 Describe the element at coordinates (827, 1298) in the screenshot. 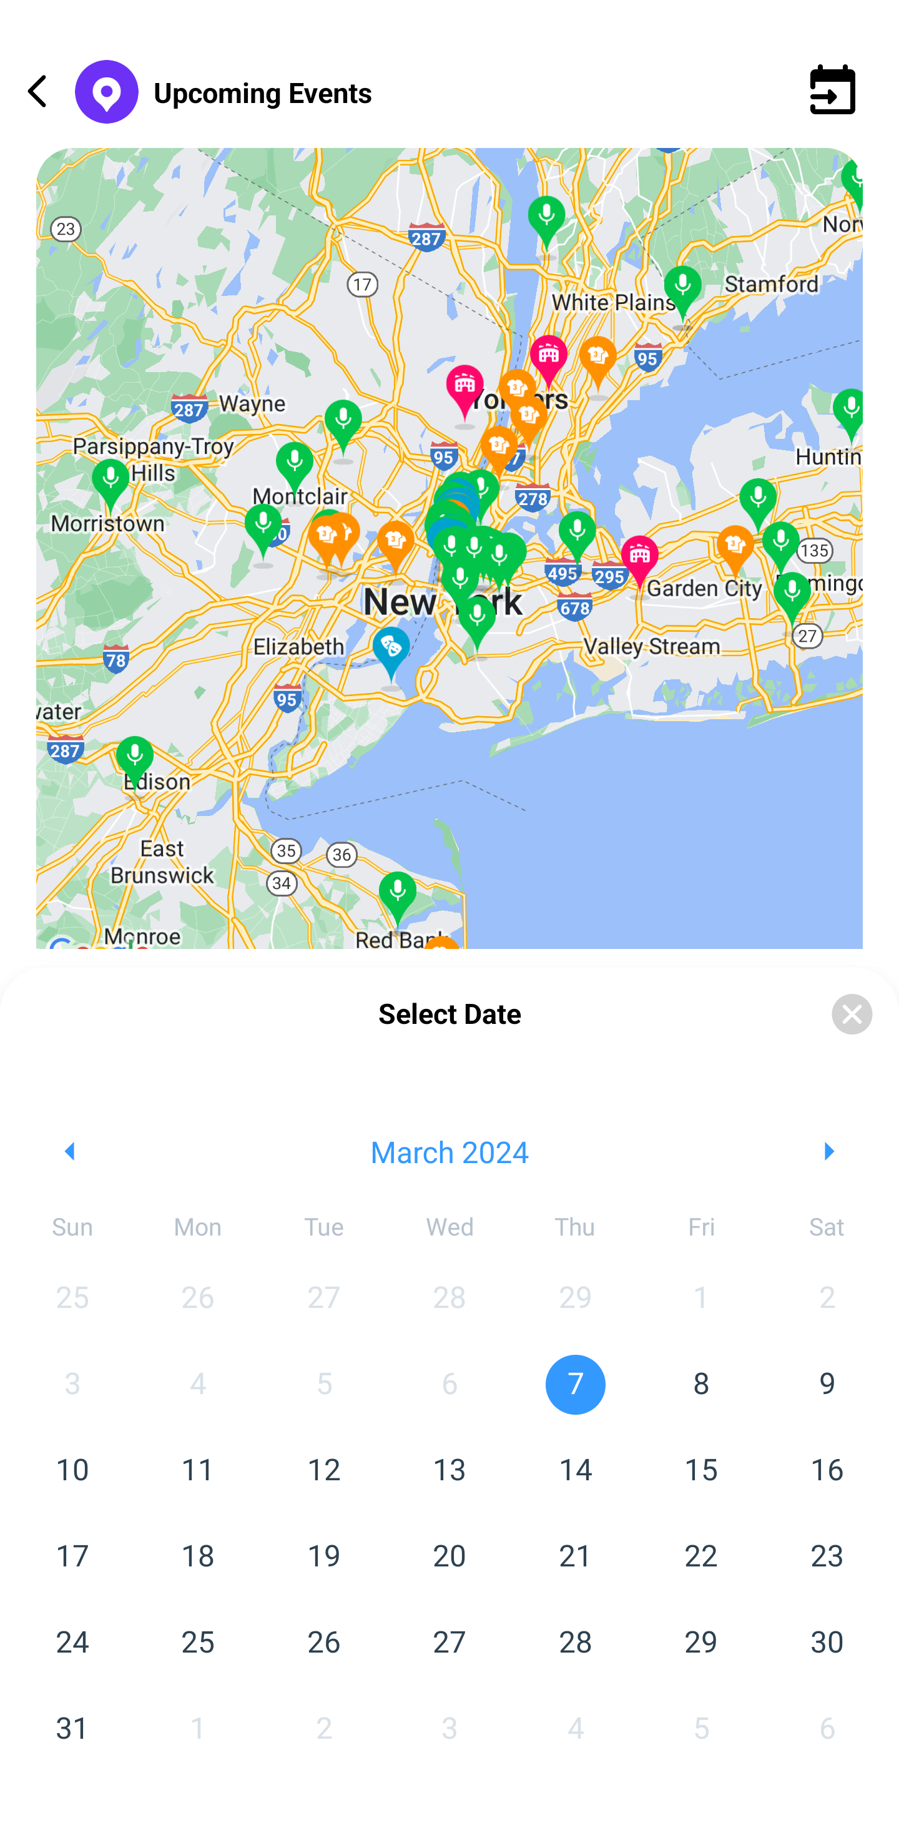

I see ` Saturday 2 March 2024  2` at that location.